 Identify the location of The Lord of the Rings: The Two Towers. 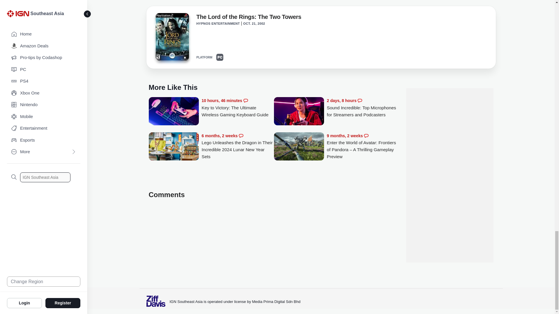
(249, 18).